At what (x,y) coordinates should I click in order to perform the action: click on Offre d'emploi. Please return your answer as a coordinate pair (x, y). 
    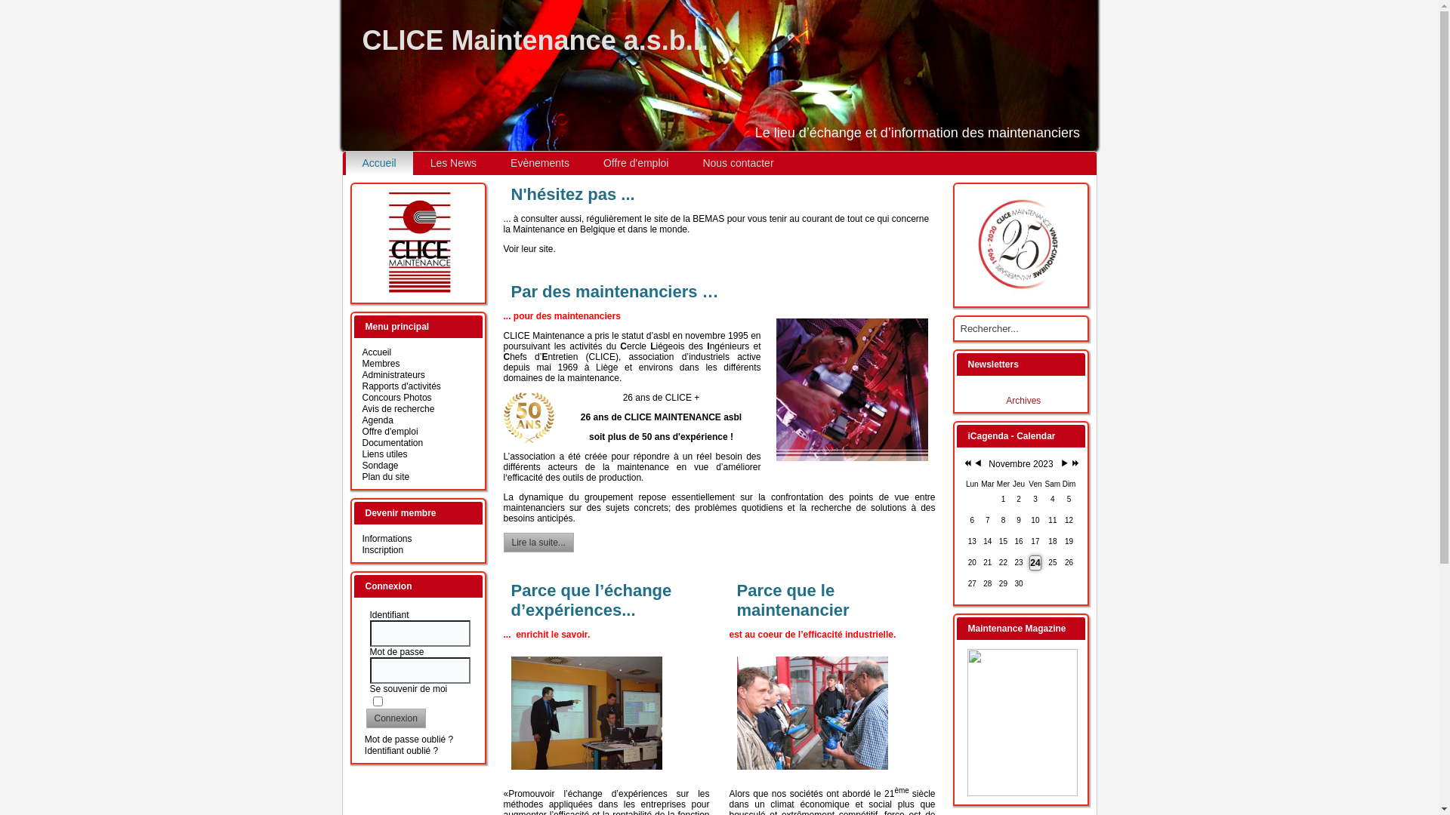
    Looking at the image, I should click on (636, 163).